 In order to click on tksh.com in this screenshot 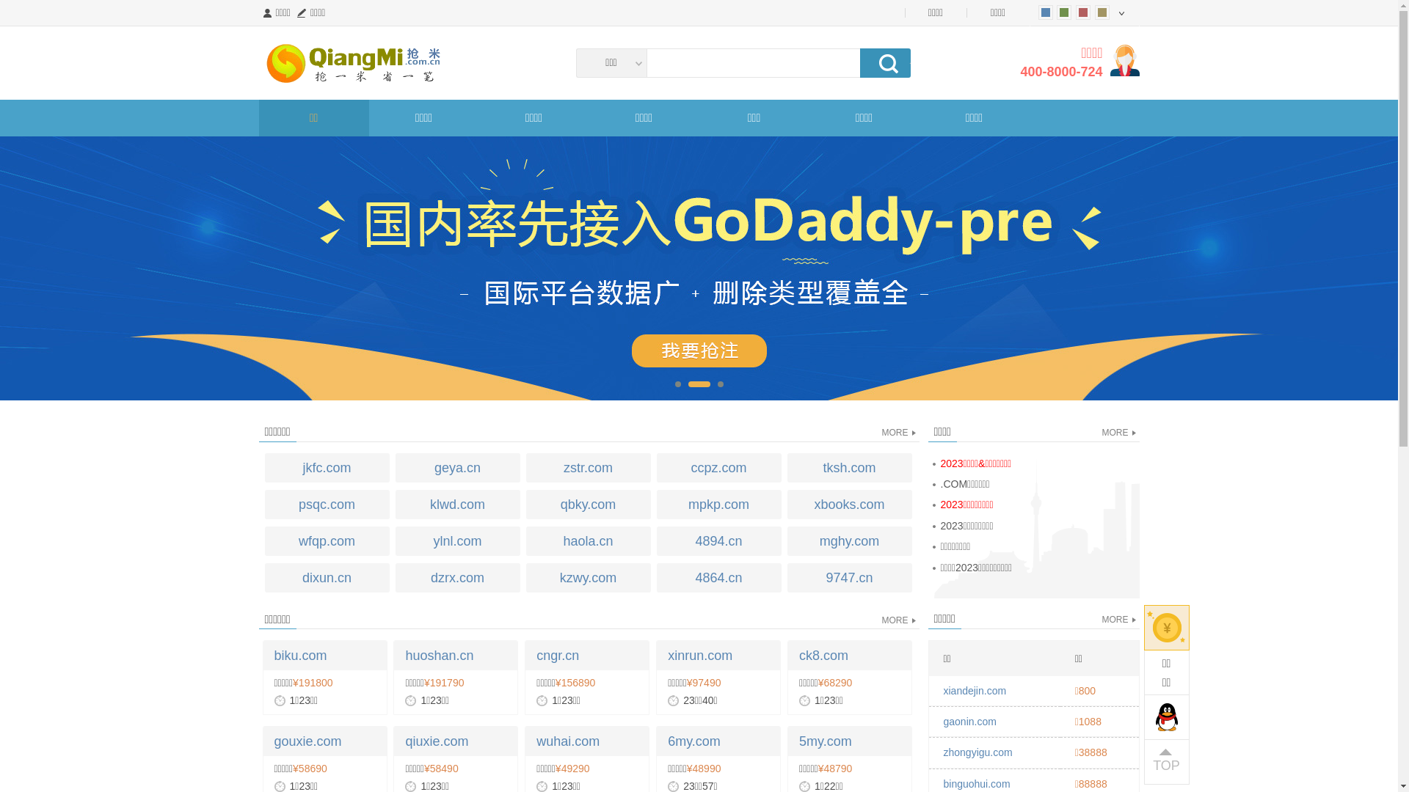, I will do `click(849, 468)`.